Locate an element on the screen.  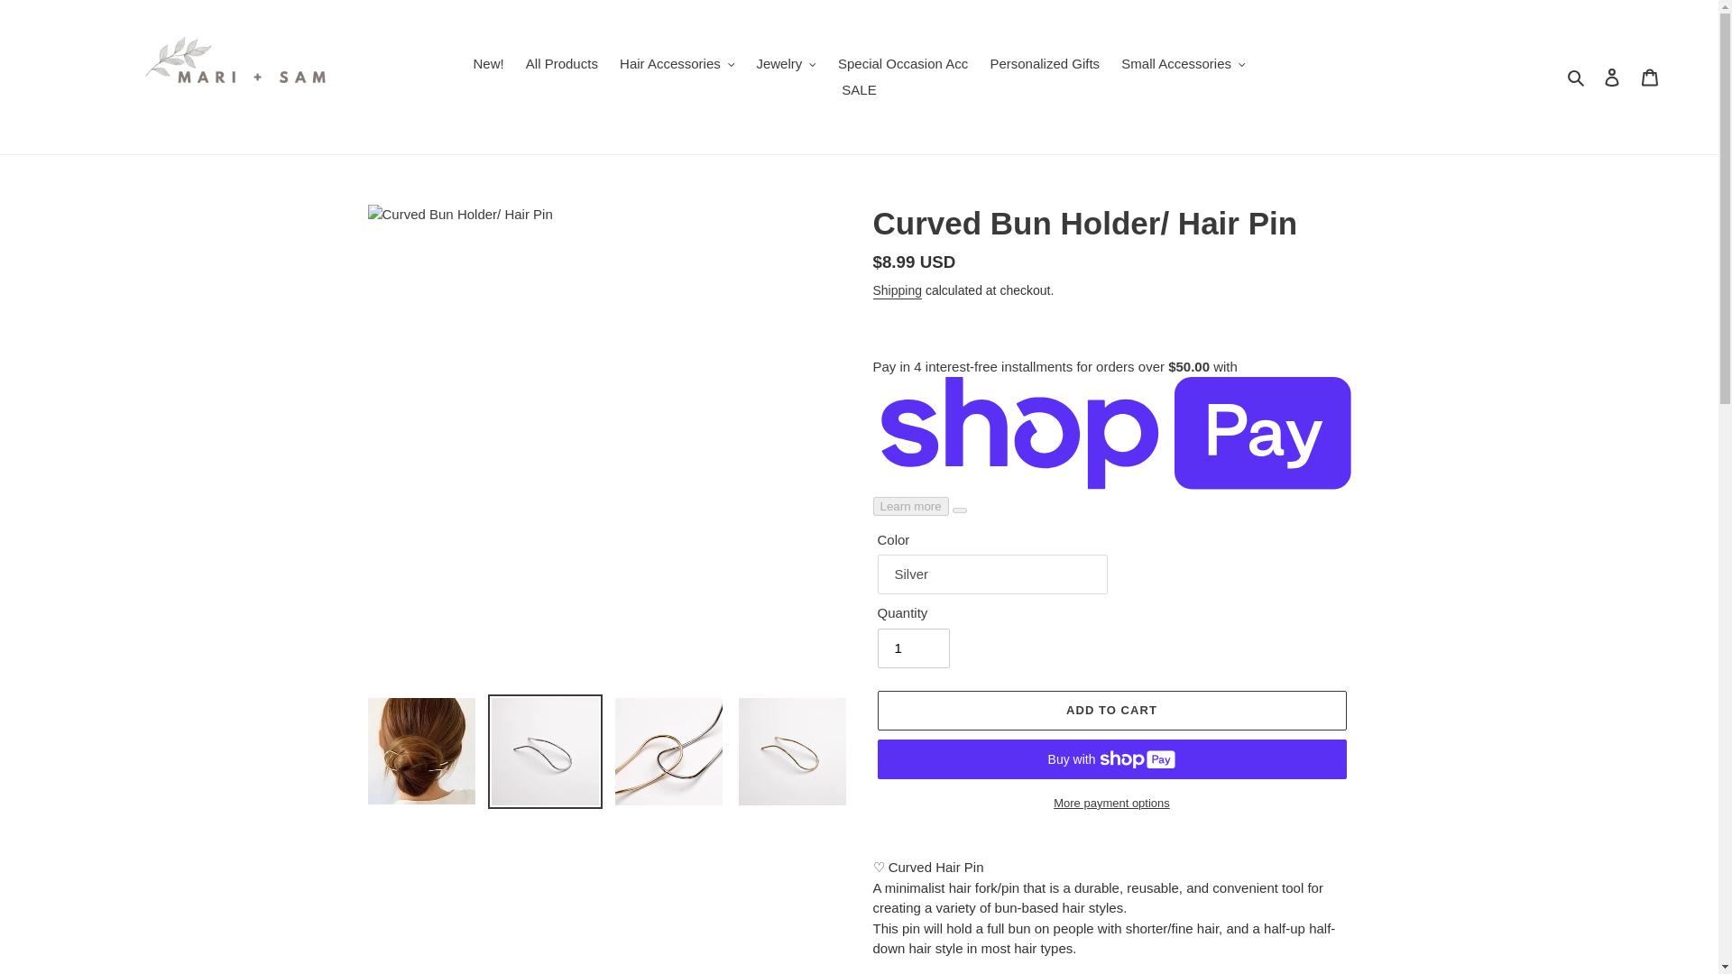
Jewelry is located at coordinates (785, 65).